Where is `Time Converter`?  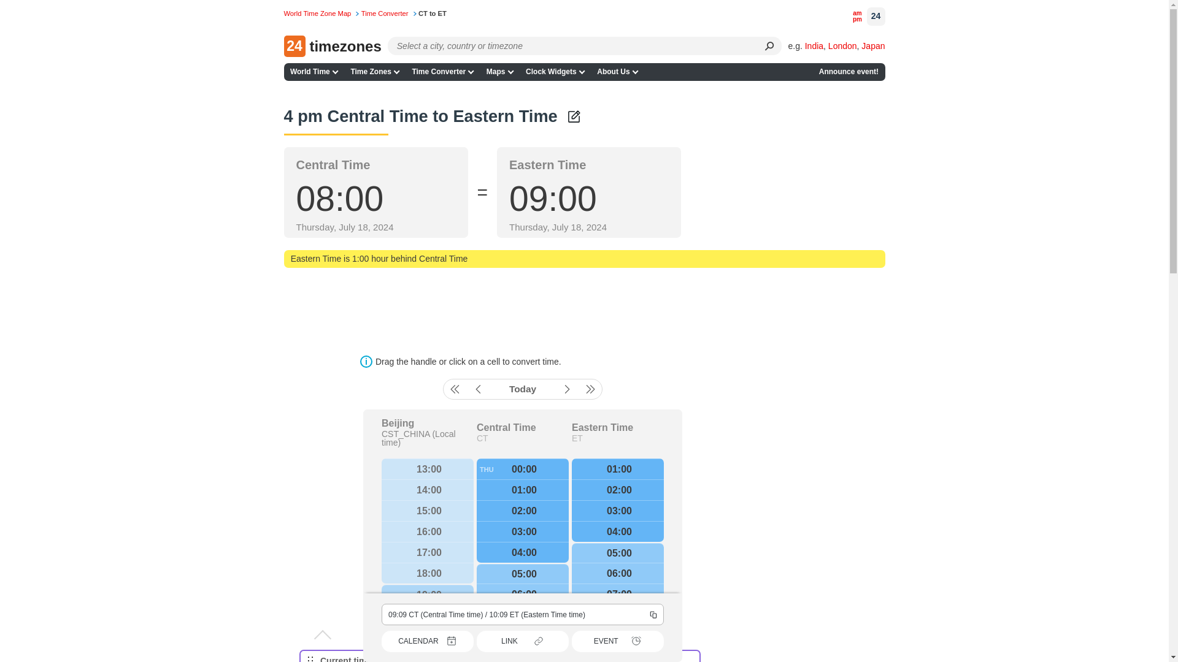
Time Converter is located at coordinates (442, 71).